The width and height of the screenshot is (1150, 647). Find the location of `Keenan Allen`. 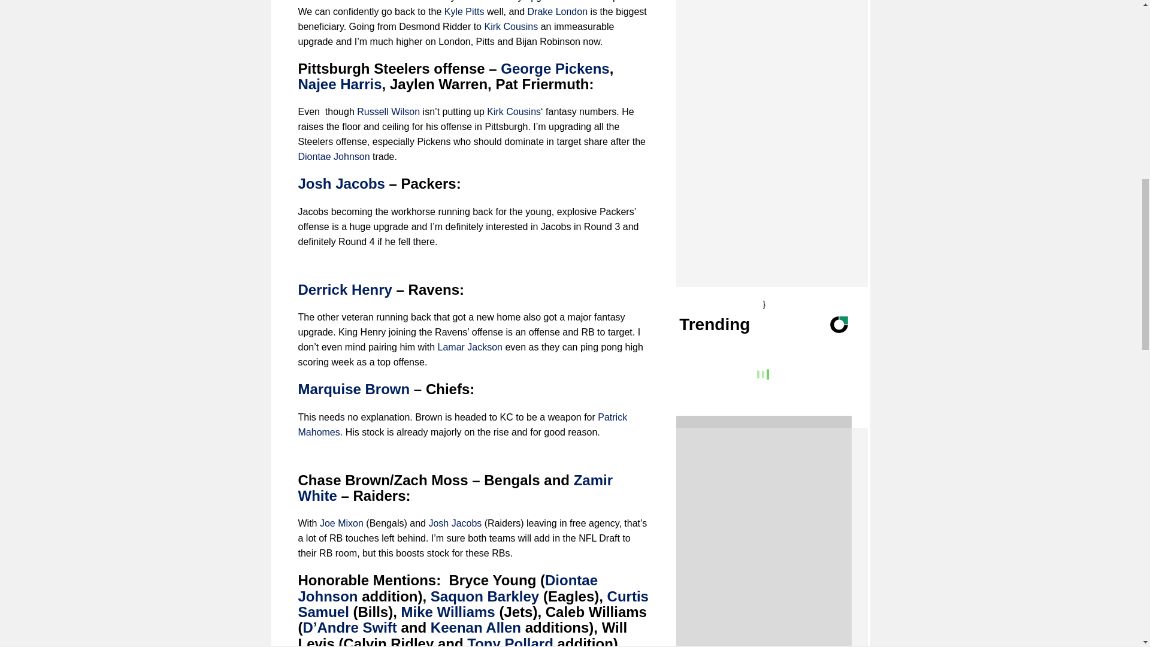

Keenan Allen is located at coordinates (476, 627).